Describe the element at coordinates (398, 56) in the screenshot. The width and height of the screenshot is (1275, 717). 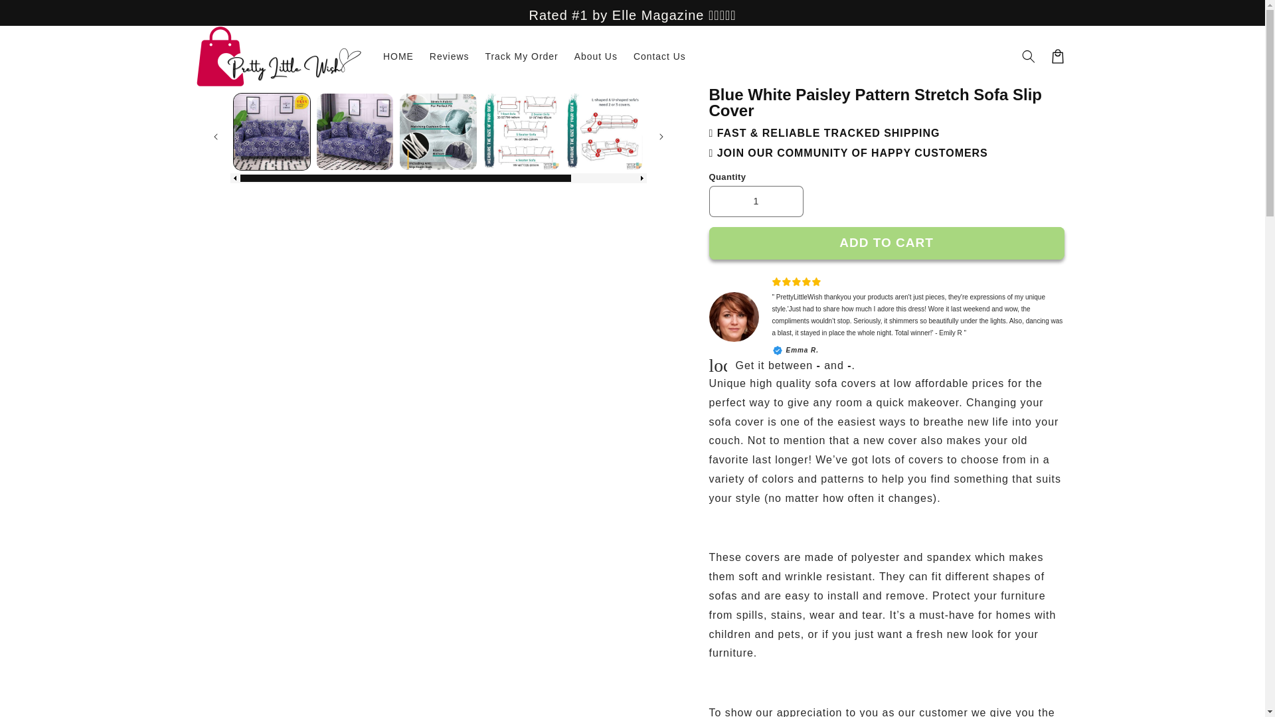
I see `HOME` at that location.